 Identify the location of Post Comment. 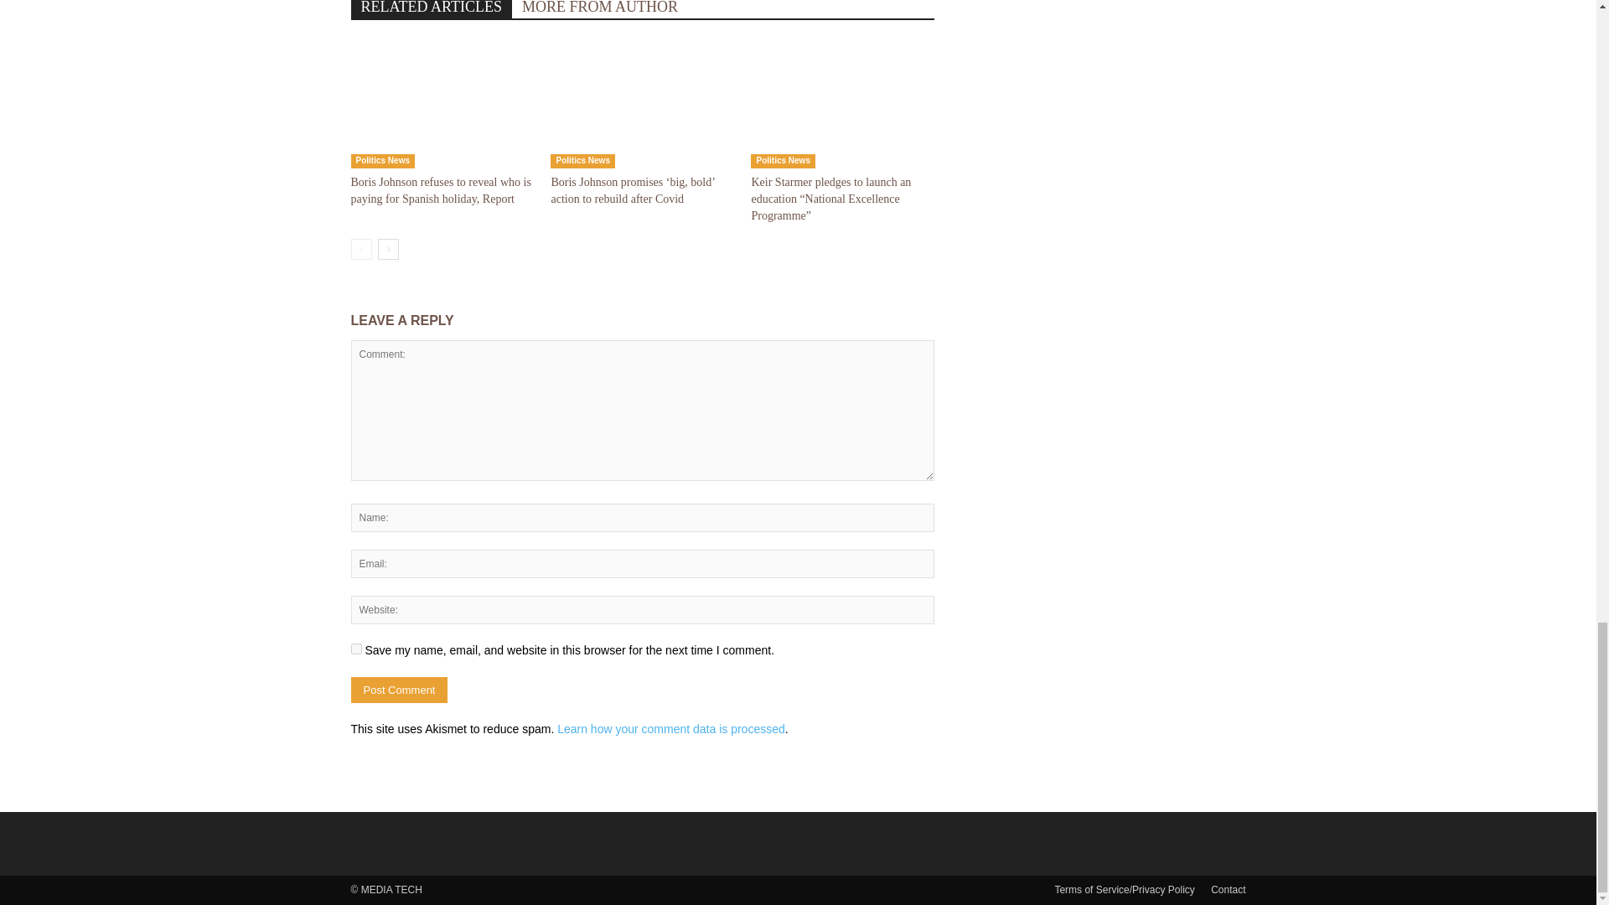
(399, 690).